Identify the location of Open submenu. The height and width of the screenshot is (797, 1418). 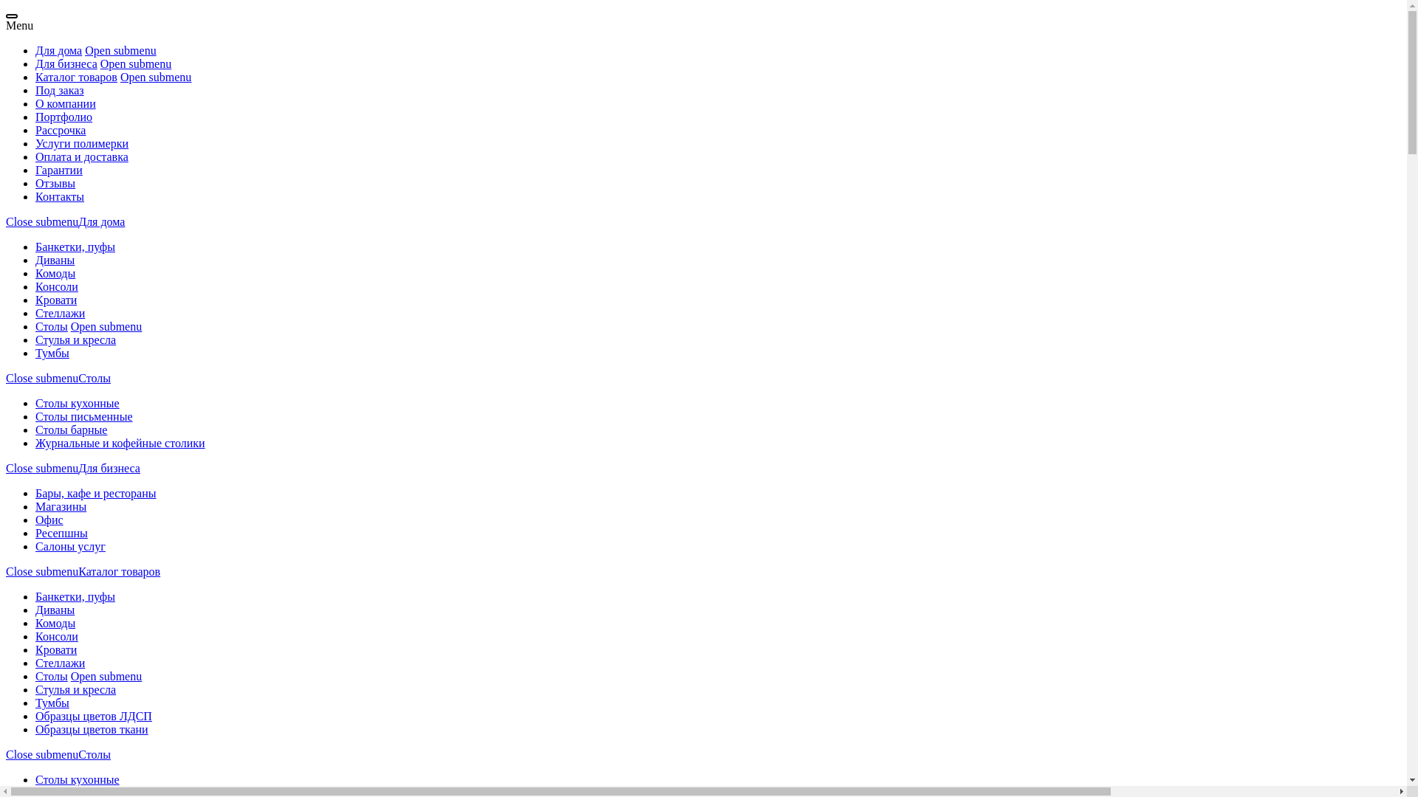
(156, 77).